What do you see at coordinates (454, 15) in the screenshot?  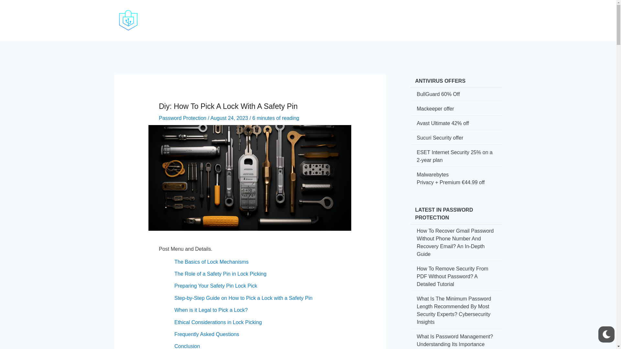 I see `10 Best` at bounding box center [454, 15].